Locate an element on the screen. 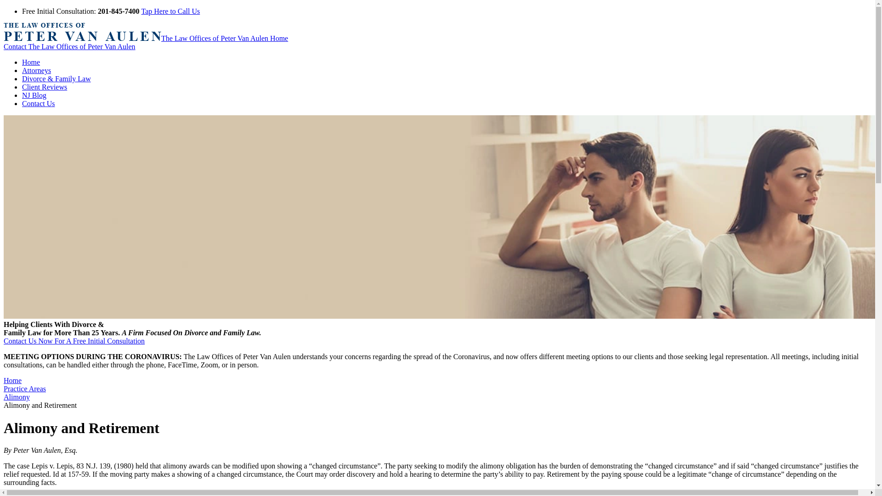  Attorneys is located at coordinates (37, 70).